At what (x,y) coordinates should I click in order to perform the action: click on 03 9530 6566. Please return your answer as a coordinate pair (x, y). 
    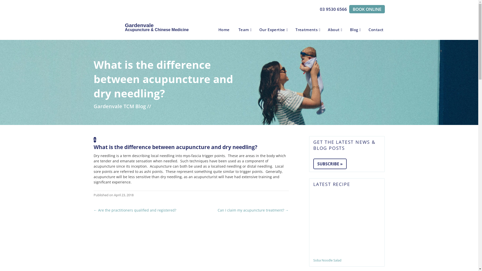
    Looking at the image, I should click on (333, 9).